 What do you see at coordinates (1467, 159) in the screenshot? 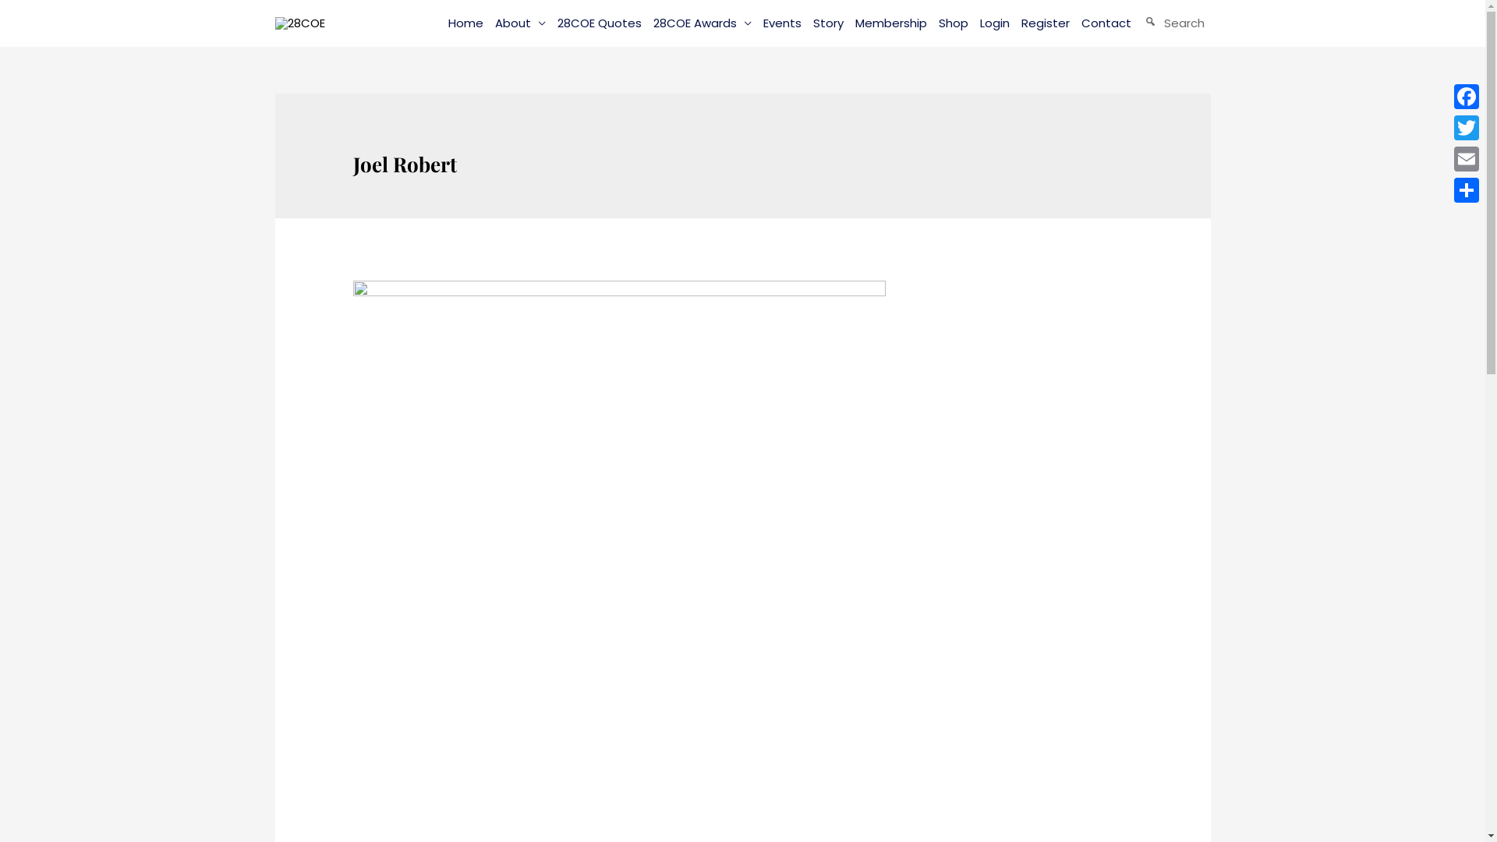
I see `Email` at bounding box center [1467, 159].